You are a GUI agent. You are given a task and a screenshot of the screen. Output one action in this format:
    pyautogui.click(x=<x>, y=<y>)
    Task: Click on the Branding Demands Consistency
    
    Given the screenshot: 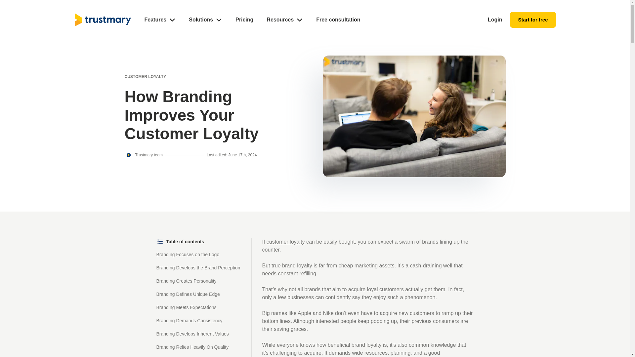 What is the action you would take?
    pyautogui.click(x=189, y=321)
    